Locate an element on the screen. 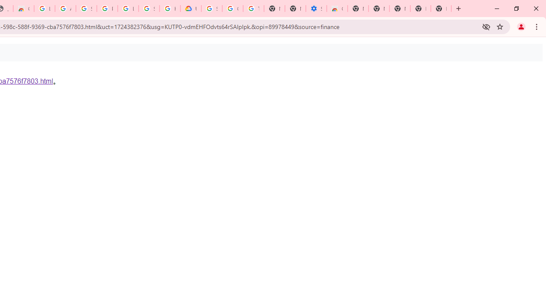  Third-party cookies blocked is located at coordinates (486, 26).